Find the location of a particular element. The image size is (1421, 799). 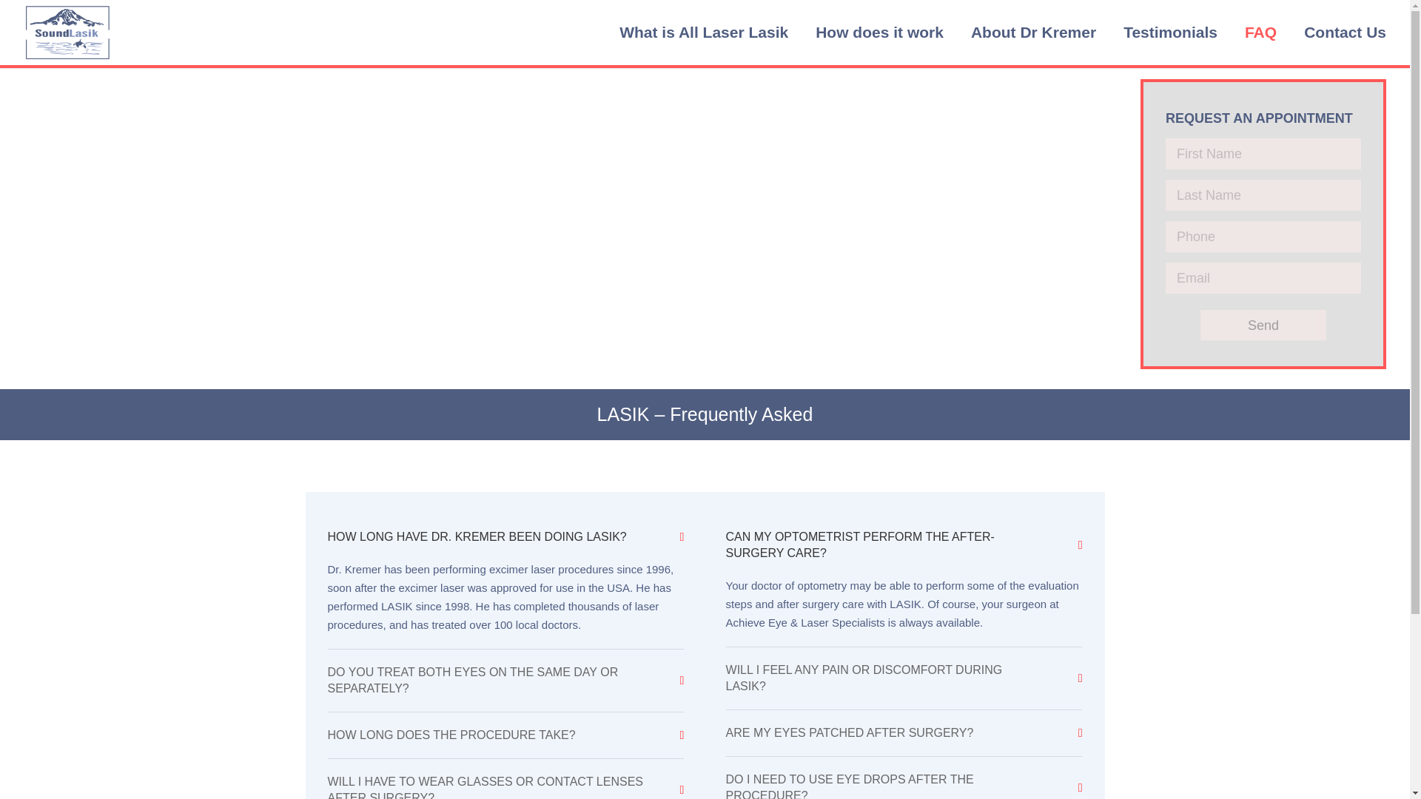

How does it work is located at coordinates (873, 32).